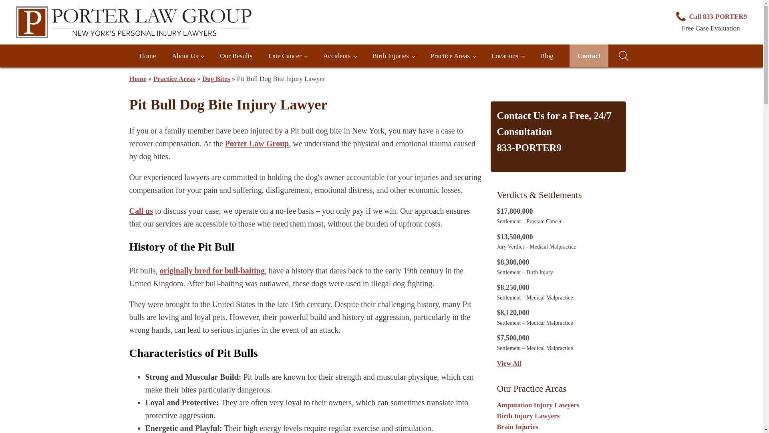 The image size is (769, 433). I want to click on Late Cancer, so click(288, 56).